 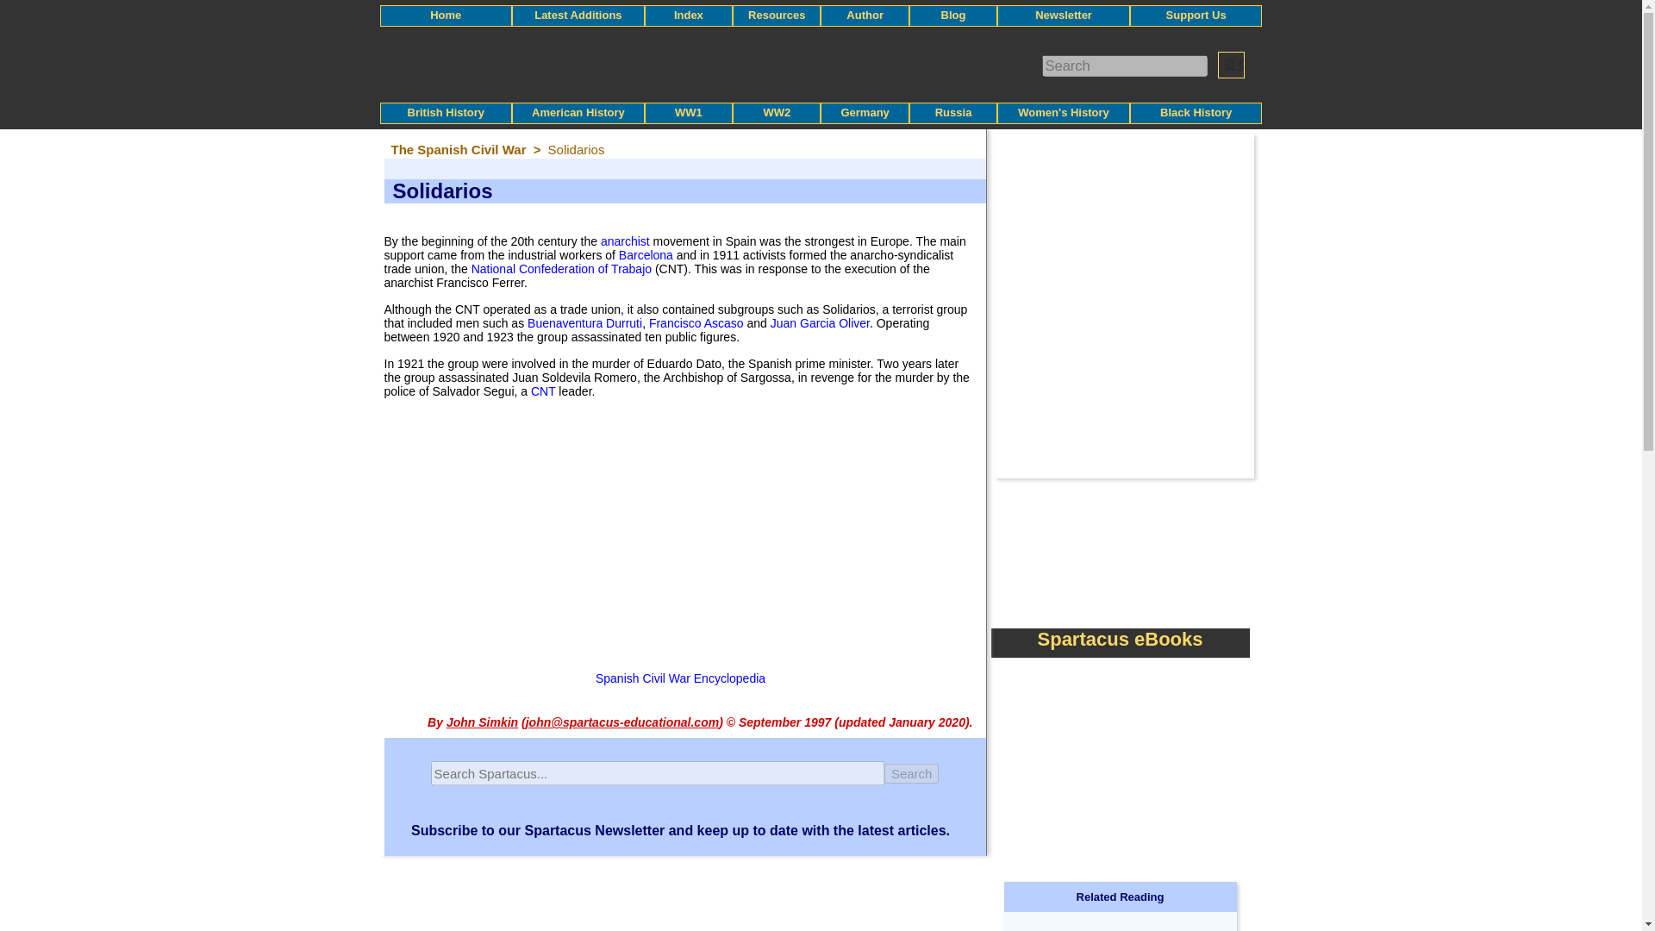 I want to click on Blog, so click(x=953, y=14).